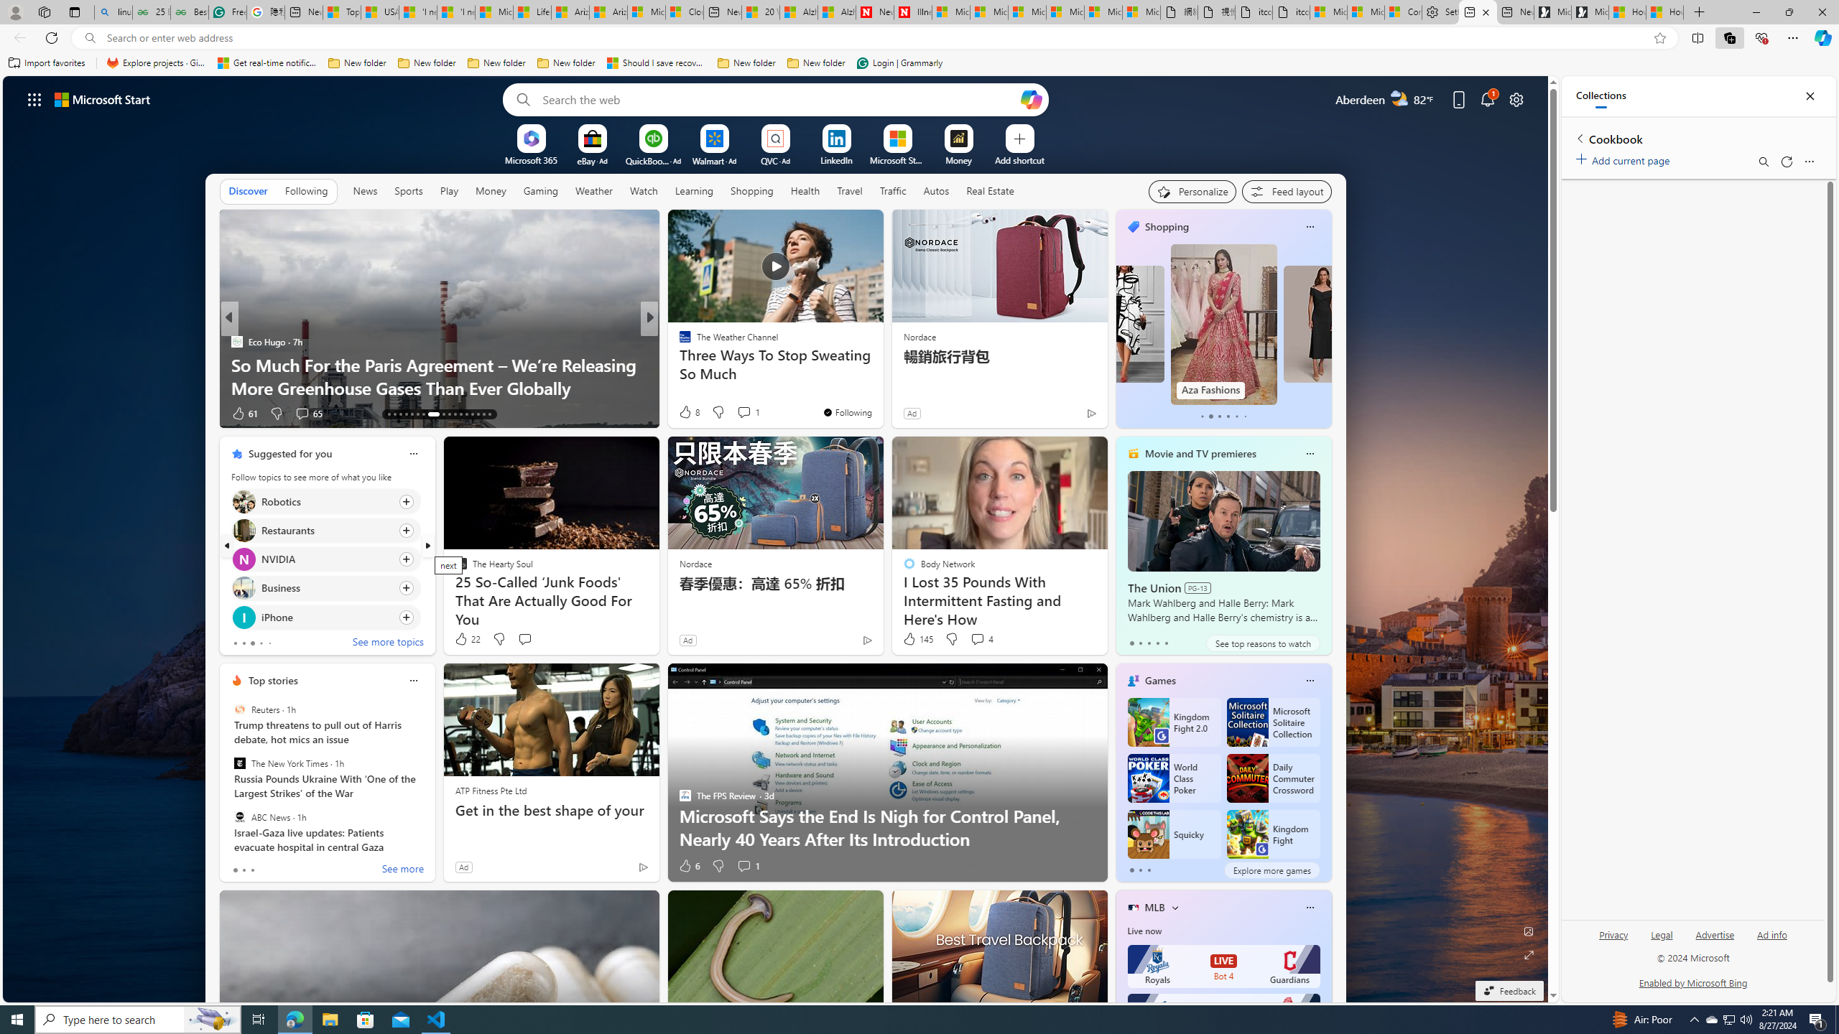 The height and width of the screenshot is (1034, 1839). What do you see at coordinates (236, 342) in the screenshot?
I see `Eco Hugo` at bounding box center [236, 342].